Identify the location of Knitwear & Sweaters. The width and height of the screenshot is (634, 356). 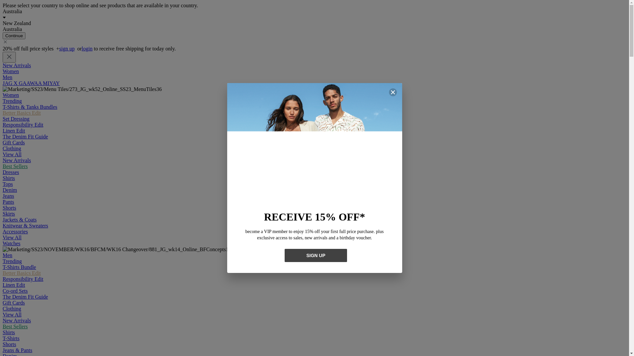
(25, 225).